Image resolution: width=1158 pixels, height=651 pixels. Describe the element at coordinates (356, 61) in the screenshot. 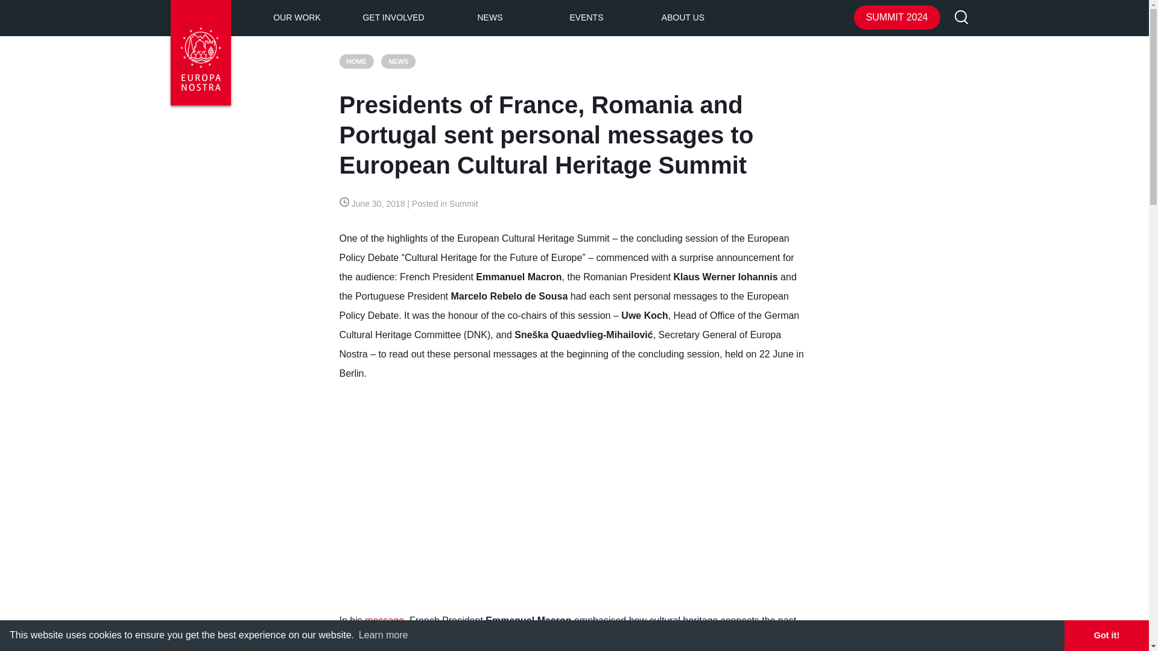

I see `Home` at that location.